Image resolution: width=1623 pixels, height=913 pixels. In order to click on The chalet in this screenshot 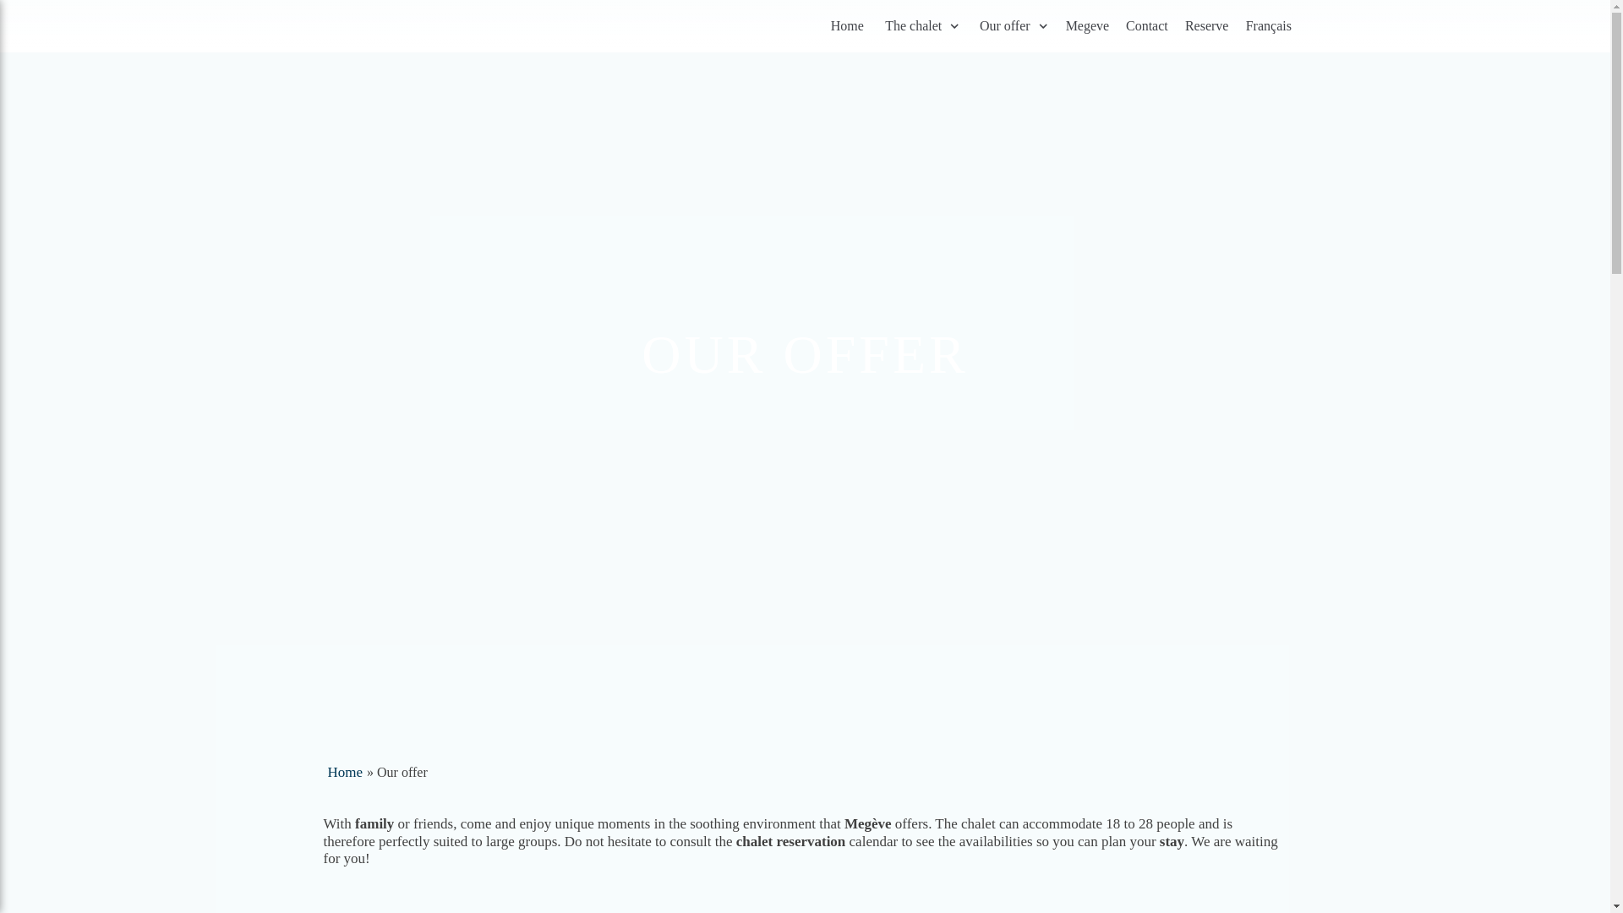, I will do `click(916, 26)`.